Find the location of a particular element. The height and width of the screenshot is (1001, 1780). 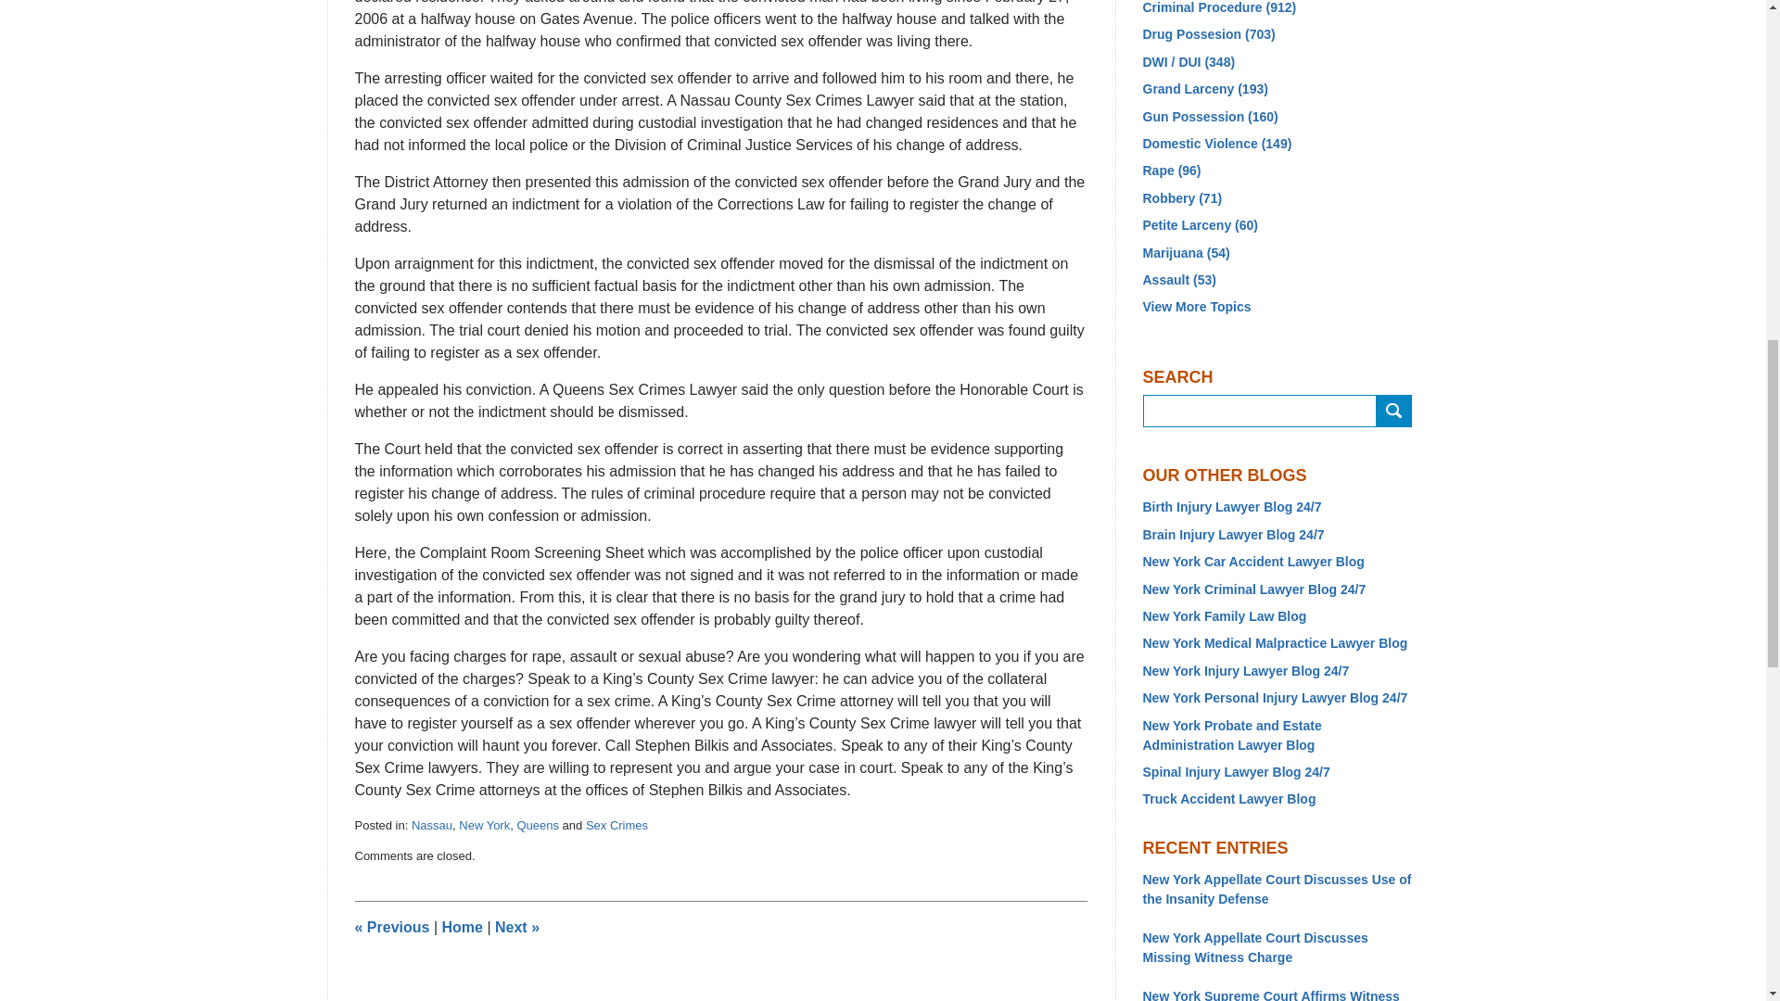

Nassau is located at coordinates (431, 825).